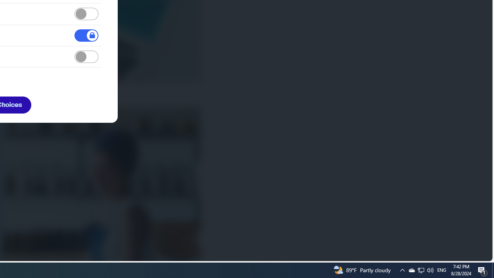  I want to click on Targeting Cookies, so click(86, 57).